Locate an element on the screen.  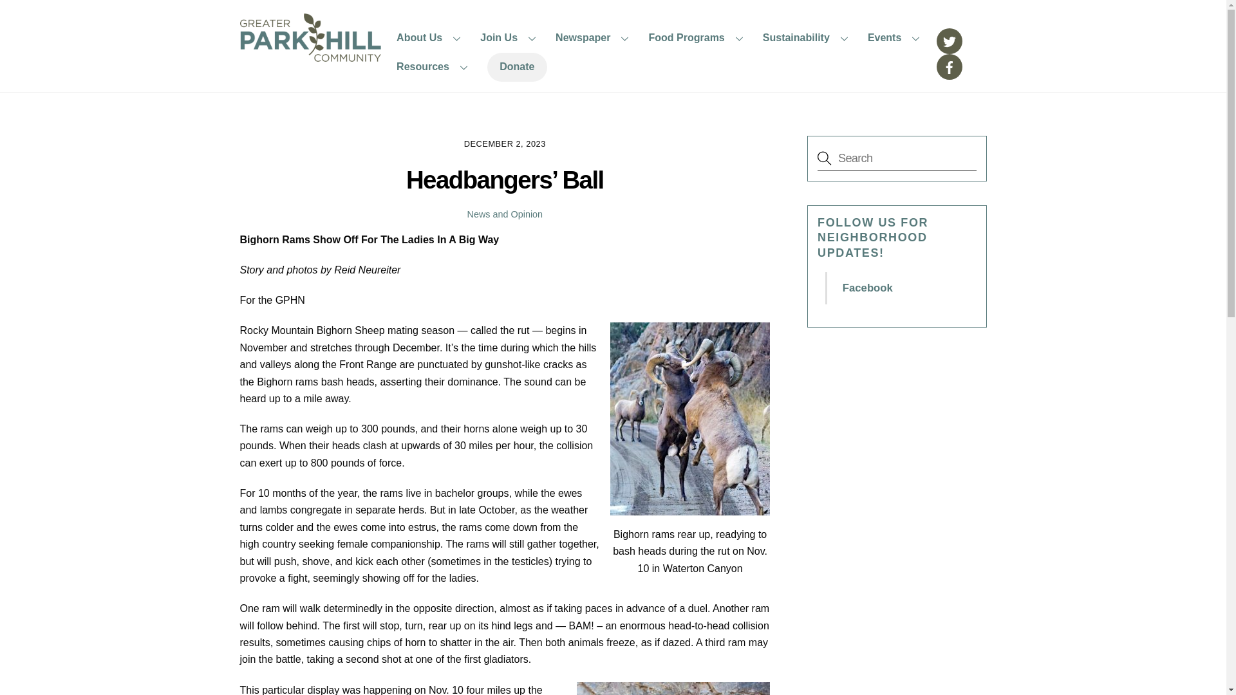
Search is located at coordinates (896, 158).